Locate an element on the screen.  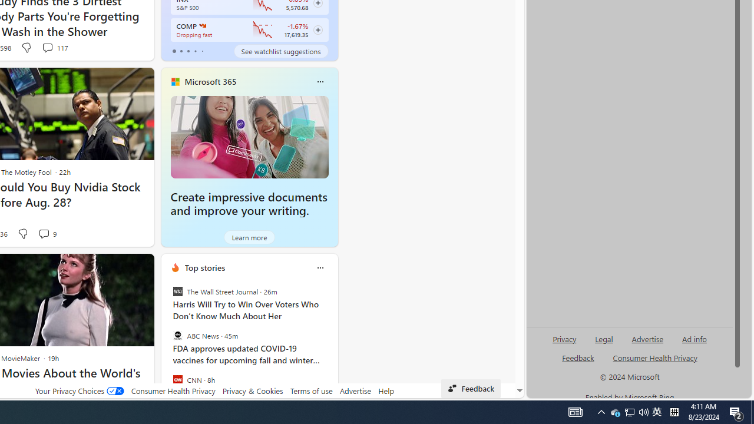
View comments 9 Comment is located at coordinates (47, 234).